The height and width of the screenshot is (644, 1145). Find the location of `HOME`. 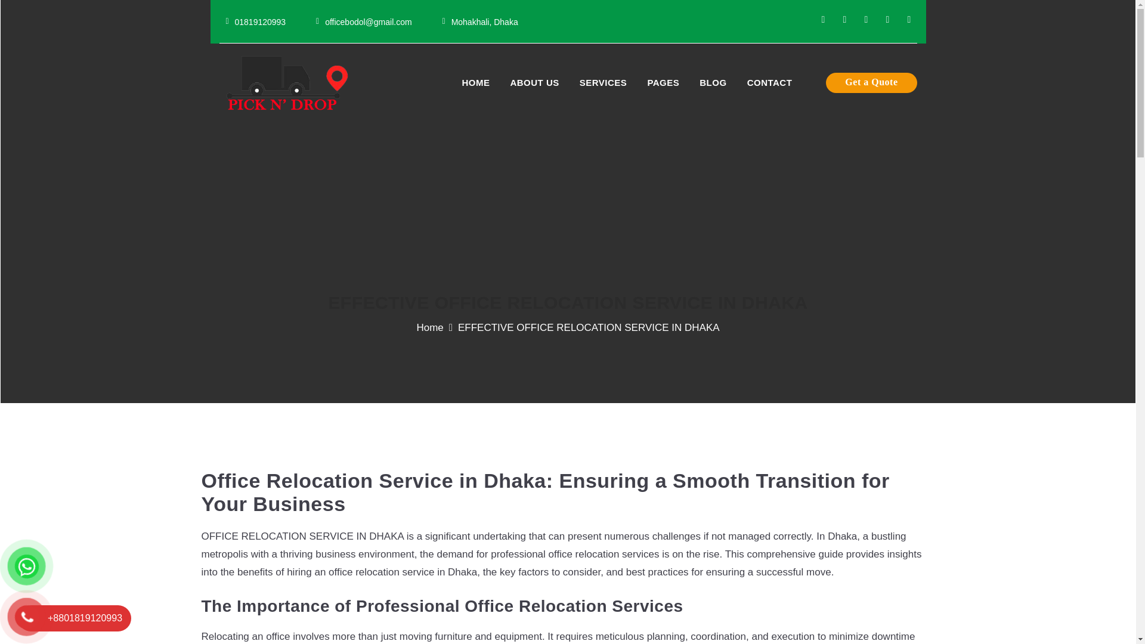

HOME is located at coordinates (475, 82).